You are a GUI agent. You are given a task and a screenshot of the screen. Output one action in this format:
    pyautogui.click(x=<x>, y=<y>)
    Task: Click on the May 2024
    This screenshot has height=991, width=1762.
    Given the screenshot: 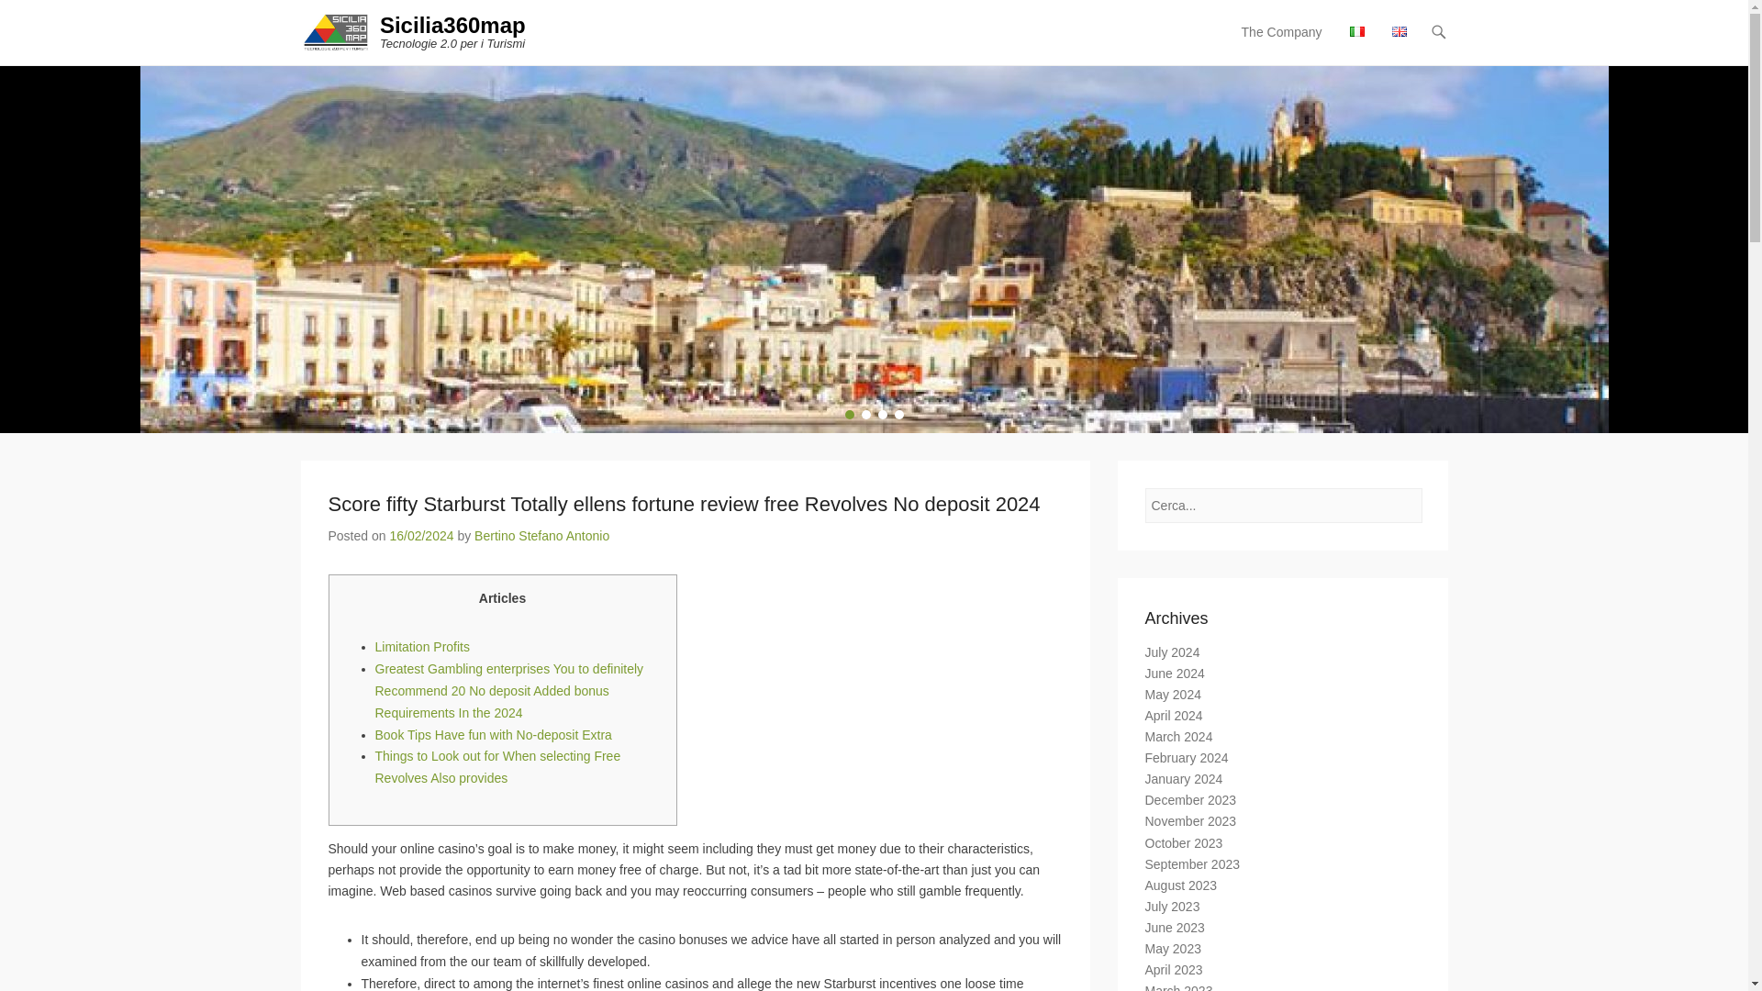 What is the action you would take?
    pyautogui.click(x=1173, y=694)
    